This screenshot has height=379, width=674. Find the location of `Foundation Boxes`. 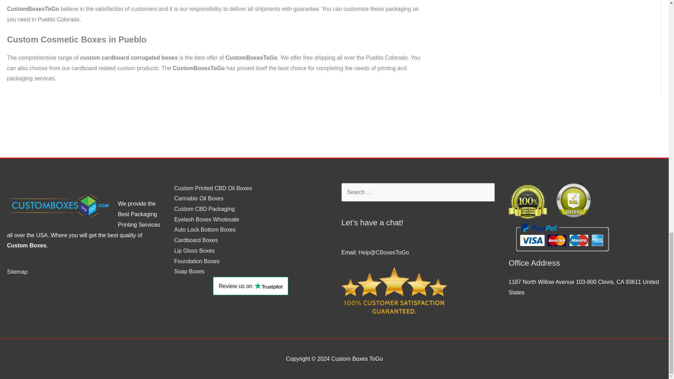

Foundation Boxes is located at coordinates (197, 261).